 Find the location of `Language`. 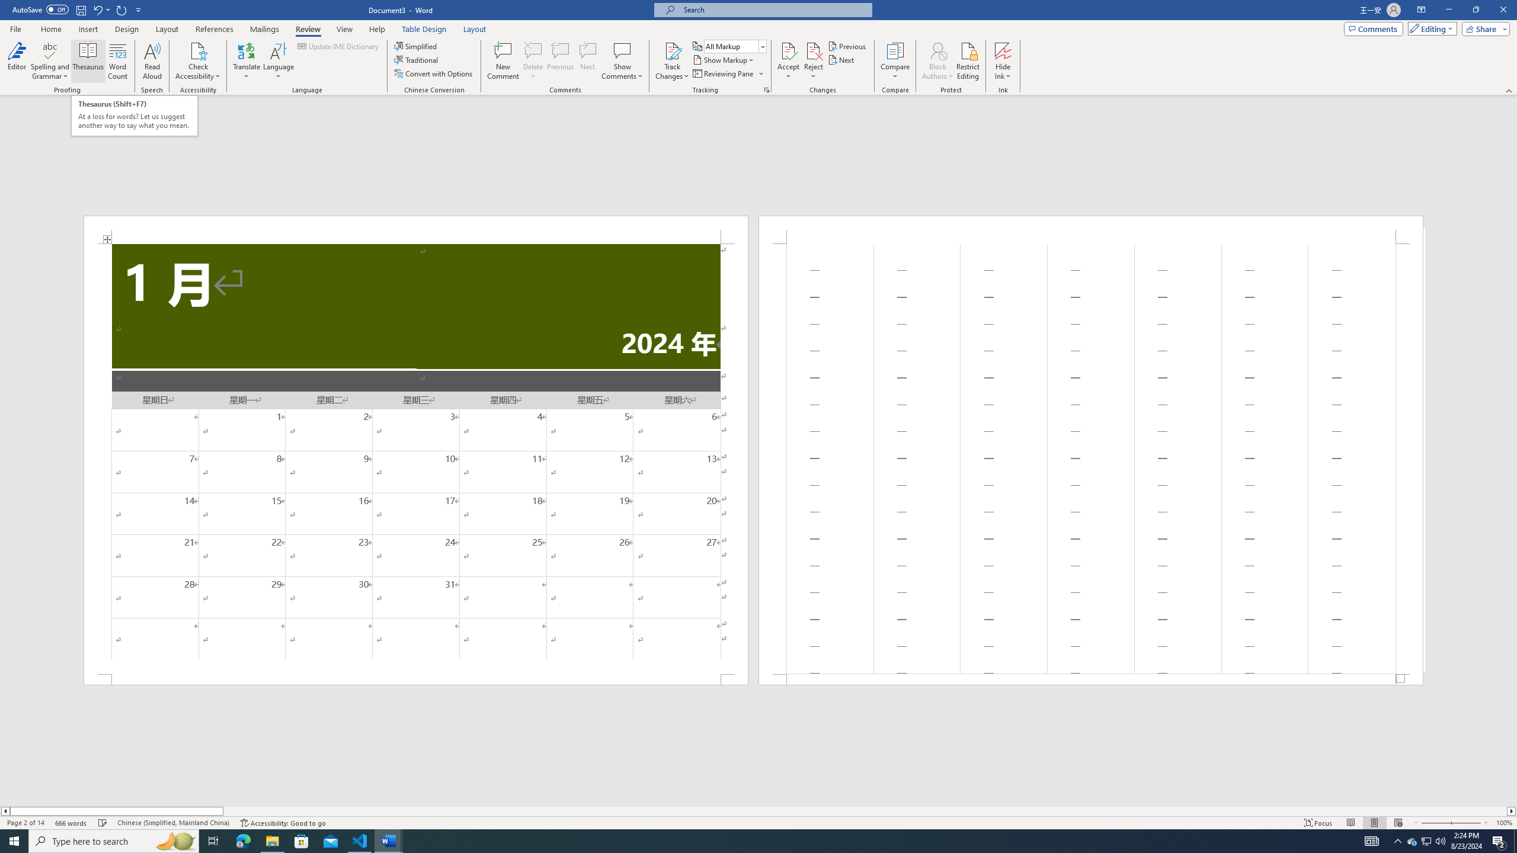

Language is located at coordinates (279, 61).